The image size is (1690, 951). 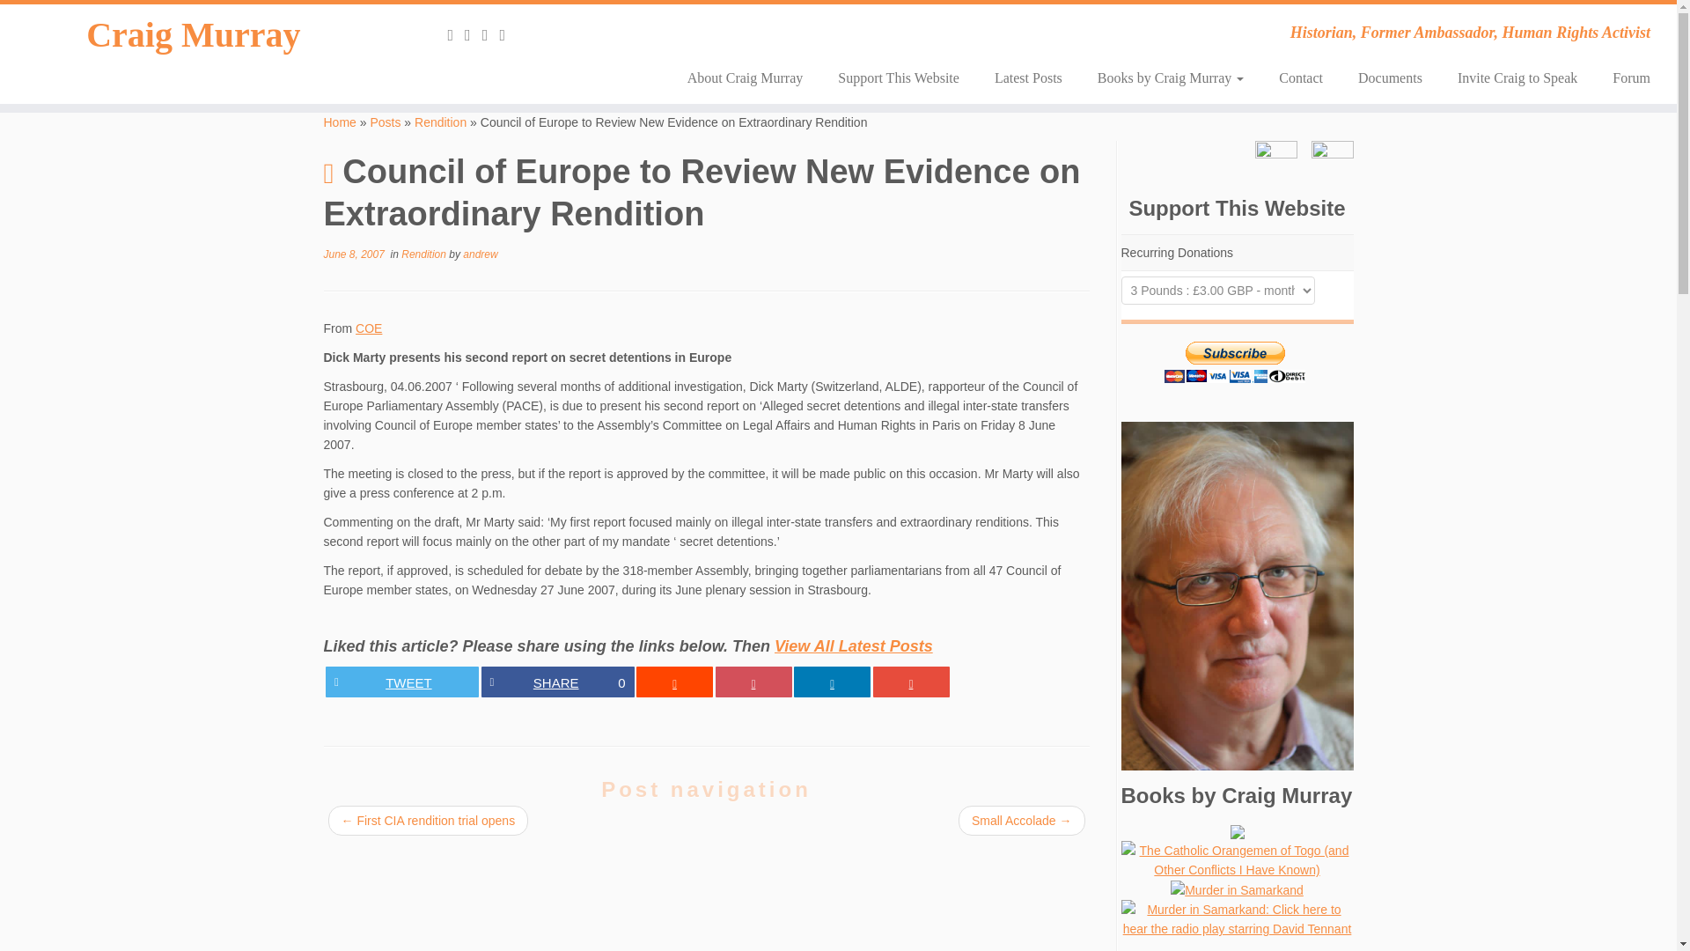 I want to click on Contact, so click(x=1300, y=77).